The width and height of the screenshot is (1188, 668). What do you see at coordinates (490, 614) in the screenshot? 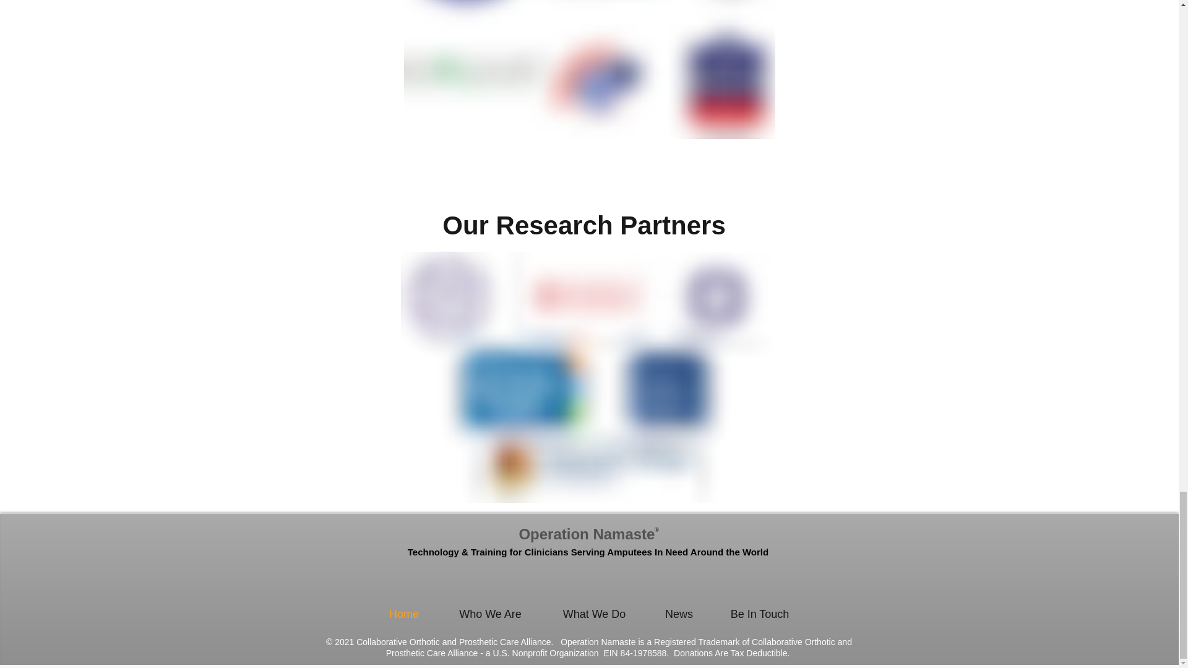
I see `Who We Are` at bounding box center [490, 614].